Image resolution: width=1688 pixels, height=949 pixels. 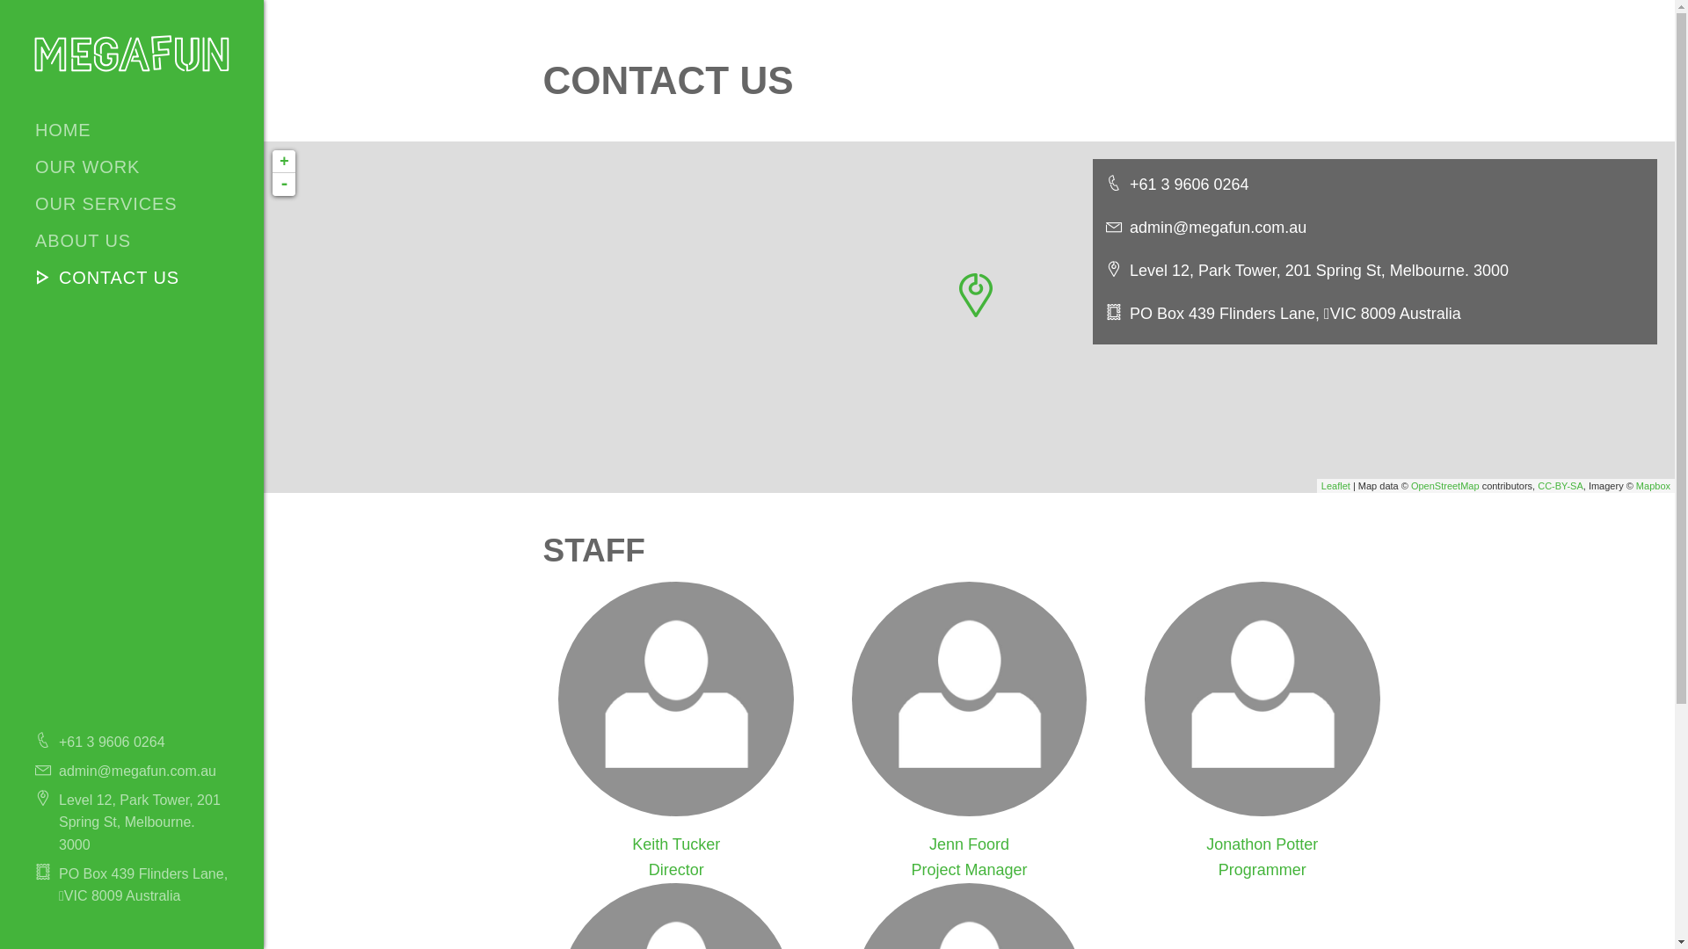 What do you see at coordinates (284, 162) in the screenshot?
I see `+` at bounding box center [284, 162].